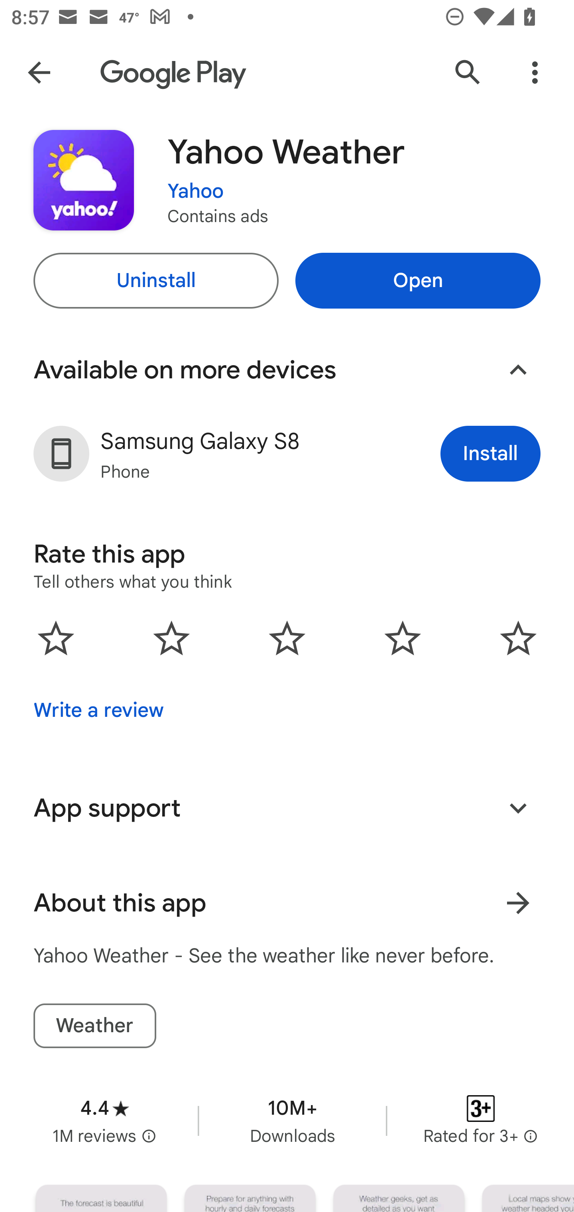 This screenshot has width=574, height=1212. I want to click on Screenshot "4" of "5", so click(528, 1198).